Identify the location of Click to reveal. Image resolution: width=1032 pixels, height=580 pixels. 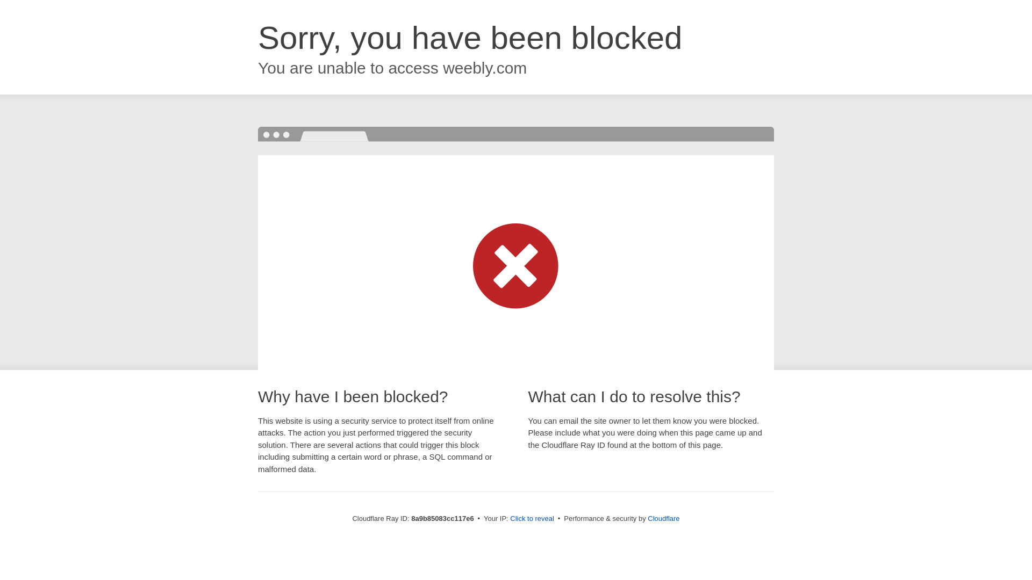
(532, 519).